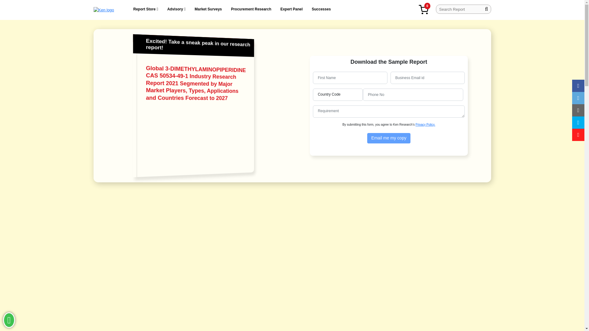 The width and height of the screenshot is (589, 331). I want to click on Advisory, so click(175, 9).